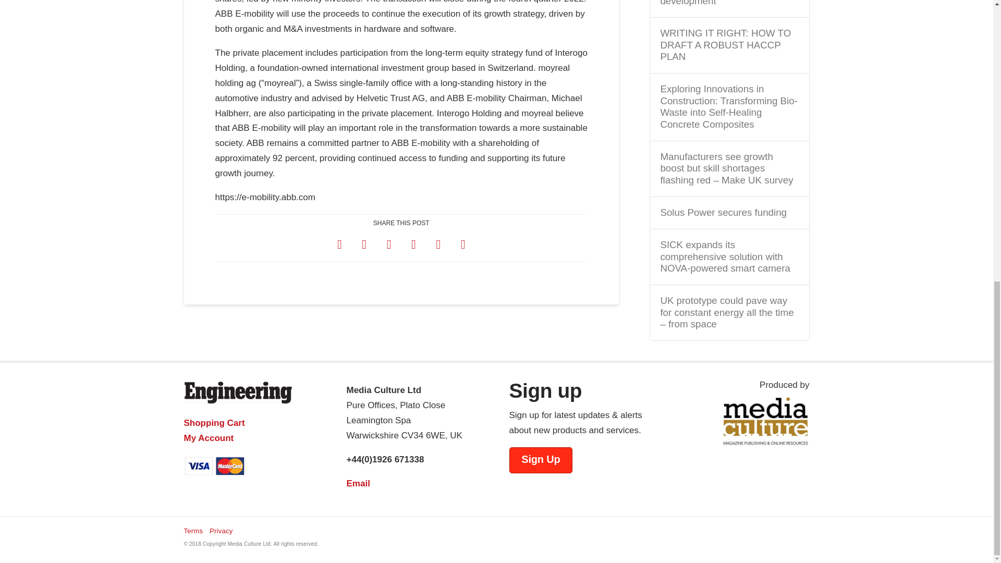 The height and width of the screenshot is (563, 1001). What do you see at coordinates (414, 244) in the screenshot?
I see `Share on Pinterest` at bounding box center [414, 244].